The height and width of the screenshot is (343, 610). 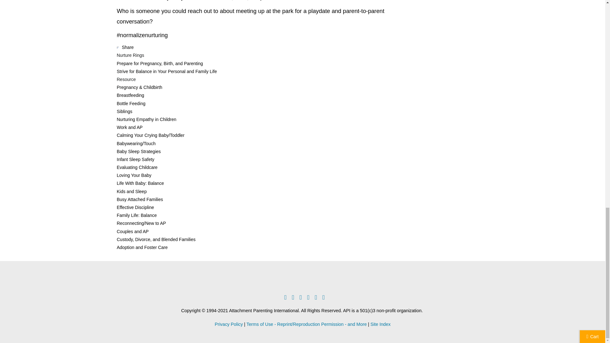 What do you see at coordinates (160, 64) in the screenshot?
I see `Prepare for Pregnancy, Birth, and Parenting` at bounding box center [160, 64].